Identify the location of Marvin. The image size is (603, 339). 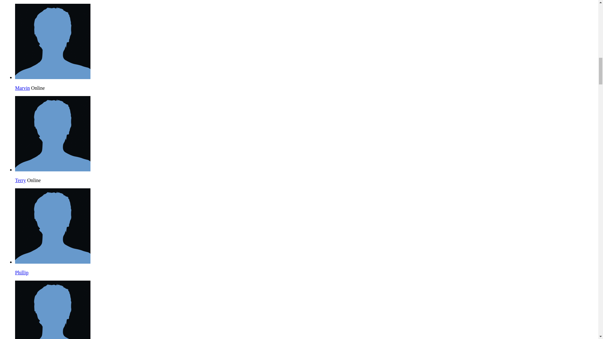
(22, 88).